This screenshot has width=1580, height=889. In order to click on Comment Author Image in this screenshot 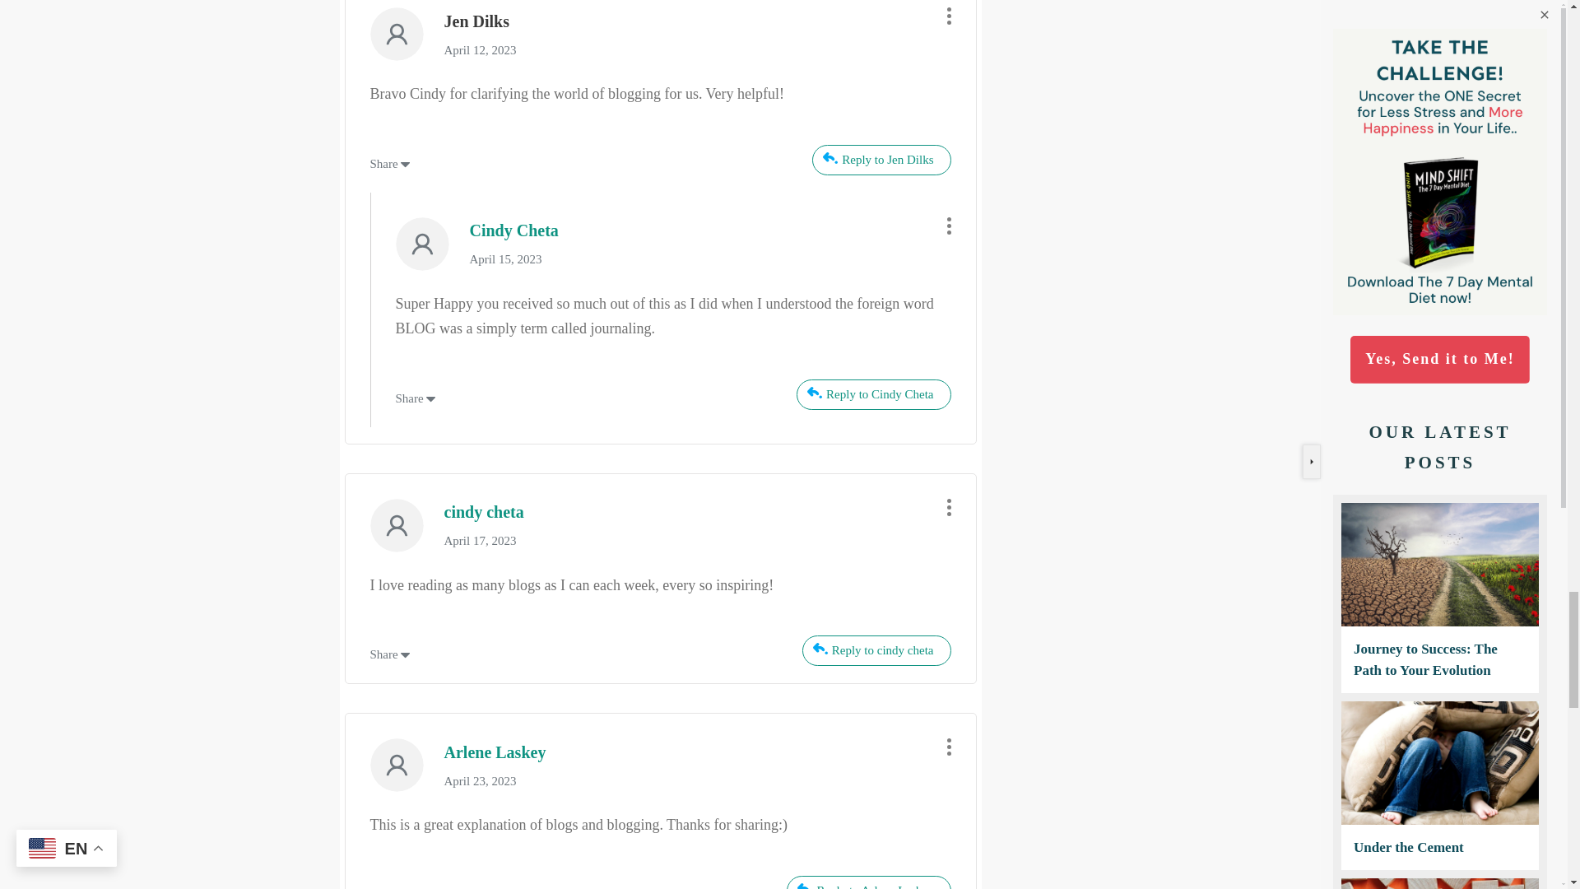, I will do `click(397, 34)`.